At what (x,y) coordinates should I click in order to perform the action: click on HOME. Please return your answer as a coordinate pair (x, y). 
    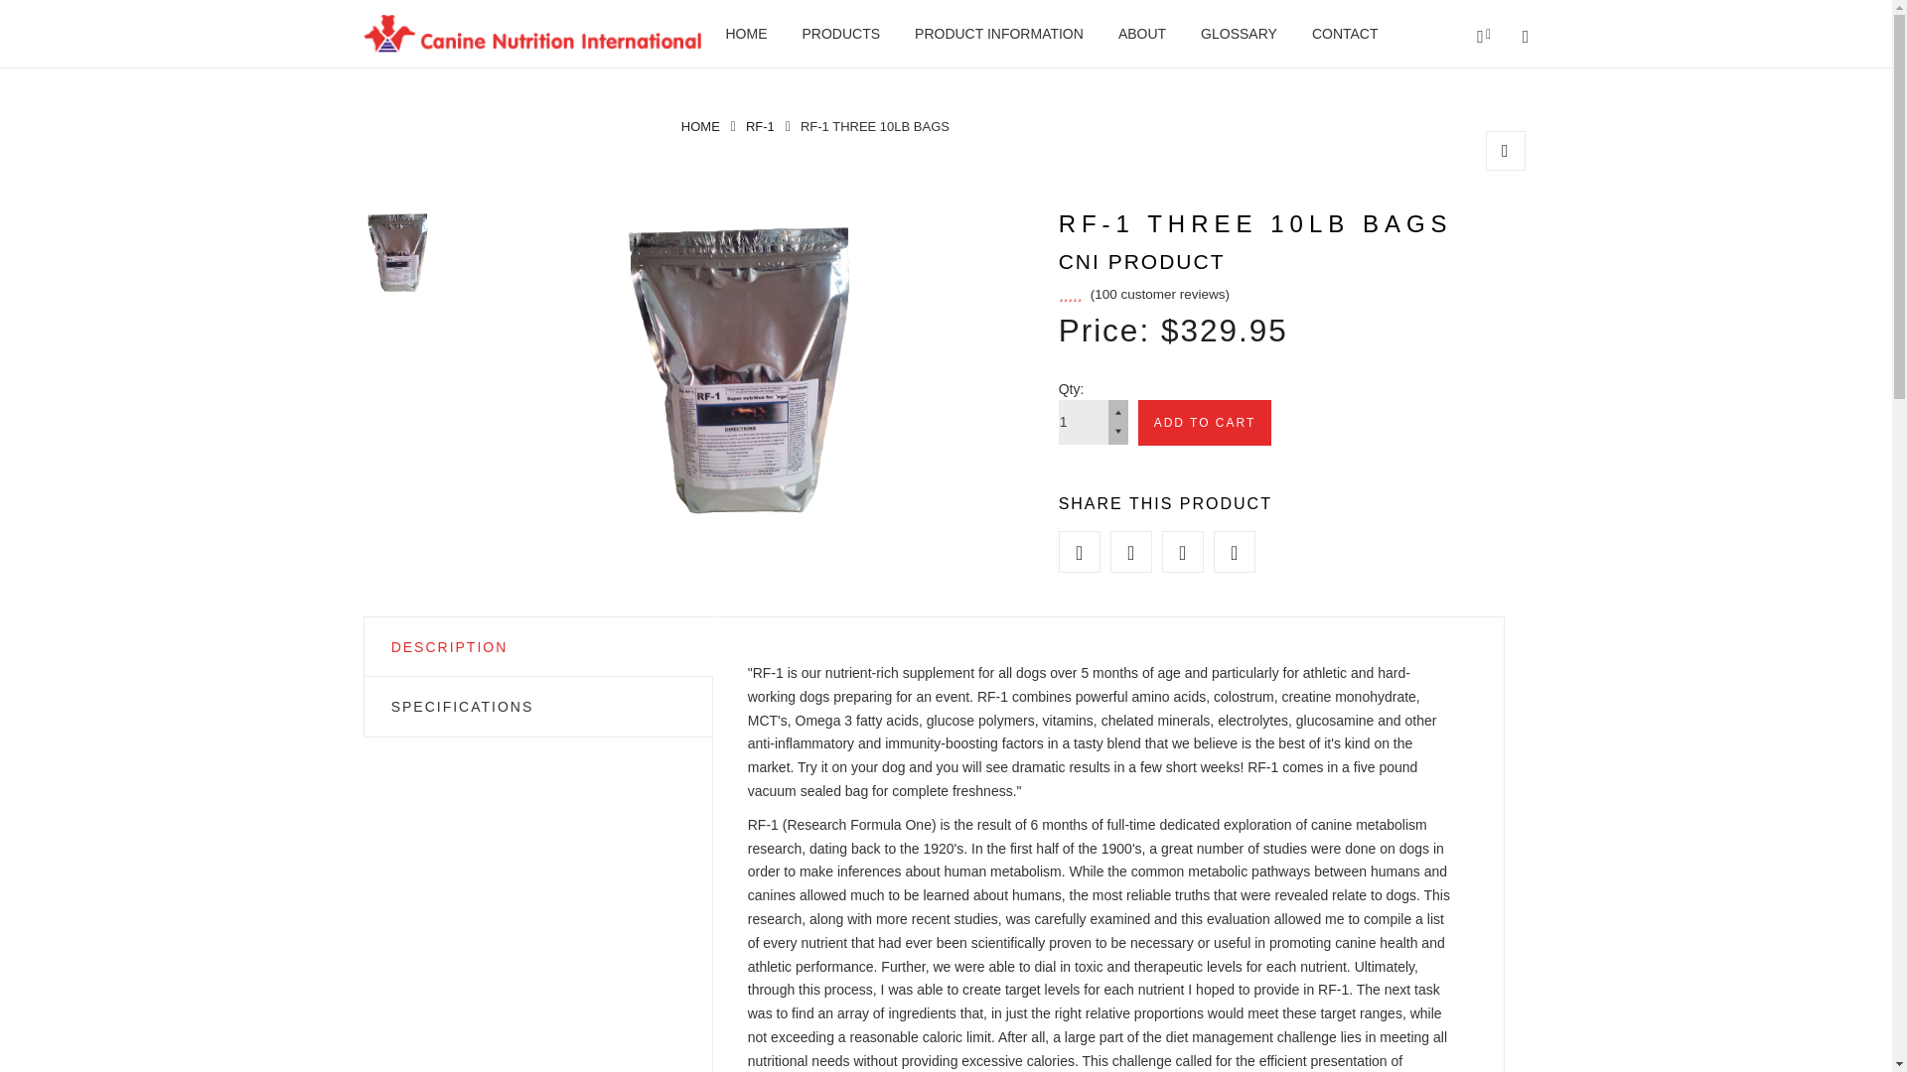
    Looking at the image, I should click on (700, 126).